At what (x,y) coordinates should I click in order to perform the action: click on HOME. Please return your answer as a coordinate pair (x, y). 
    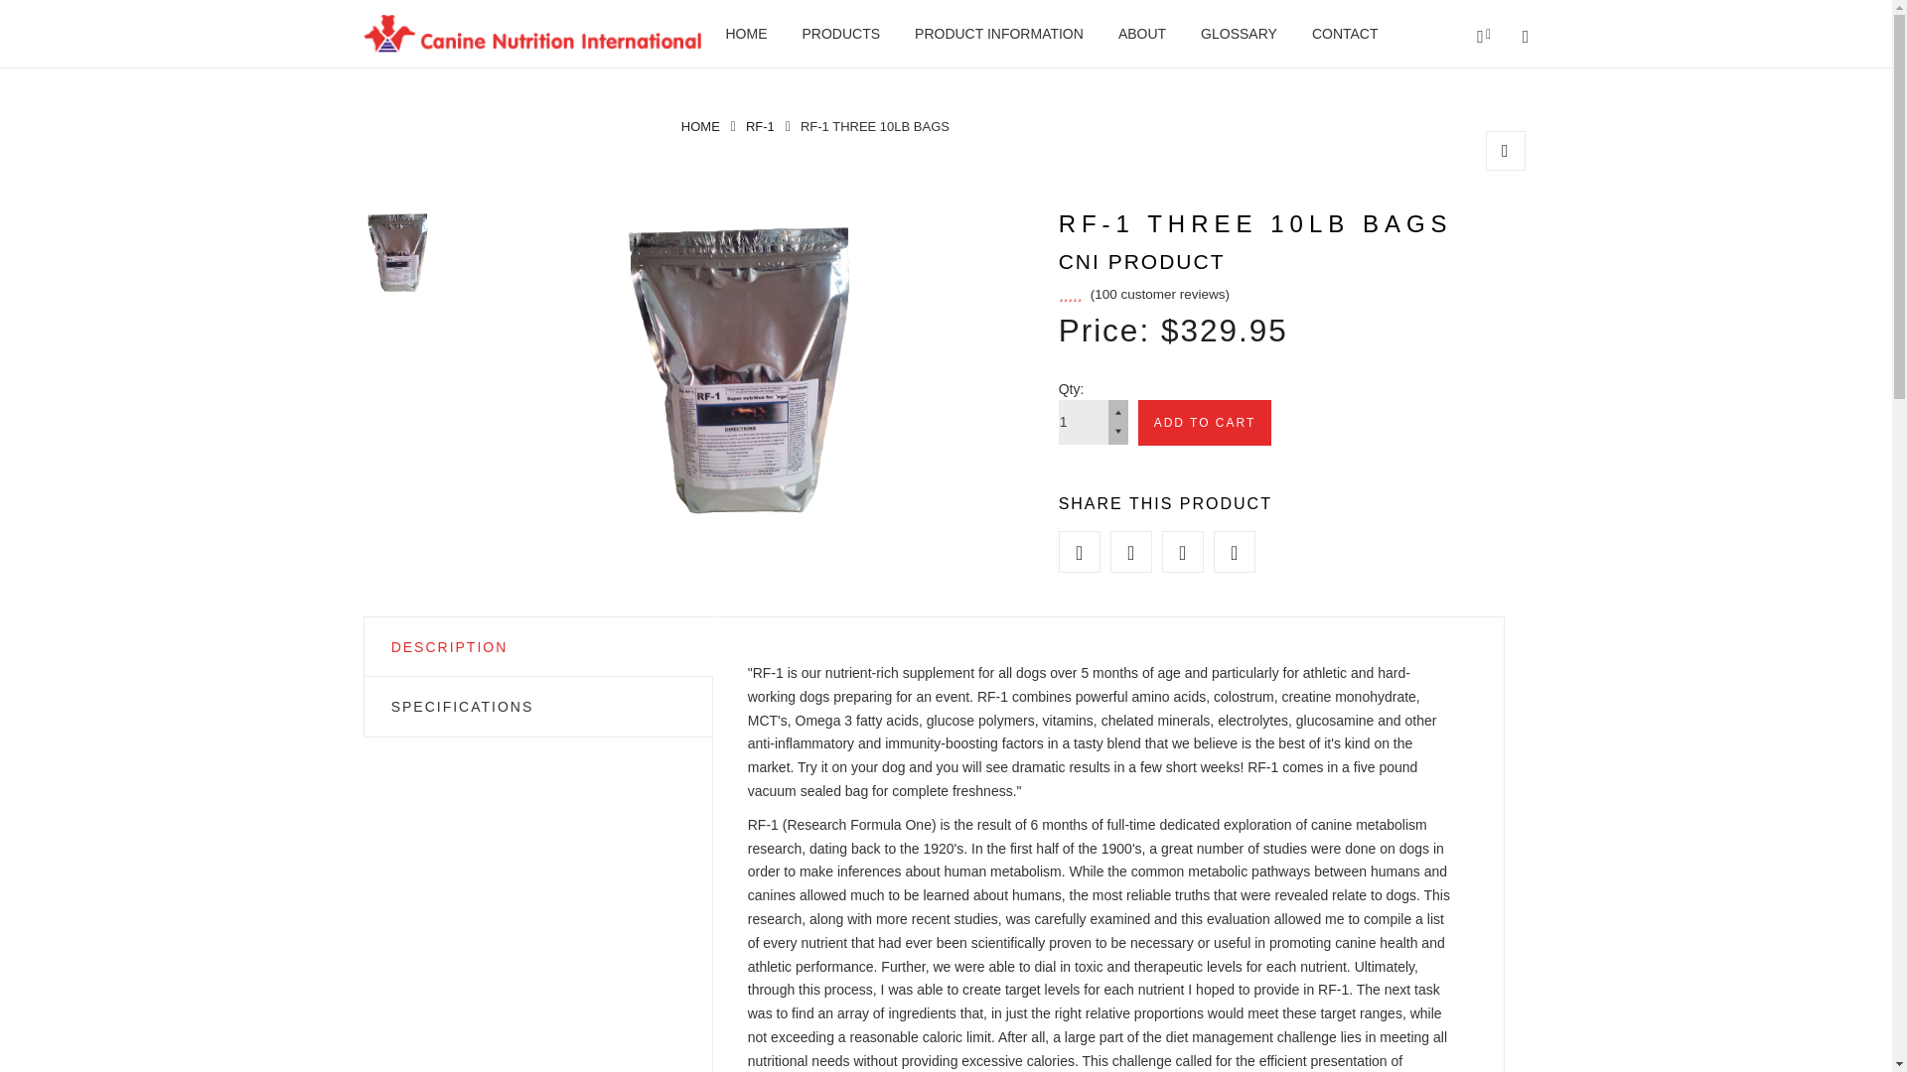
    Looking at the image, I should click on (700, 126).